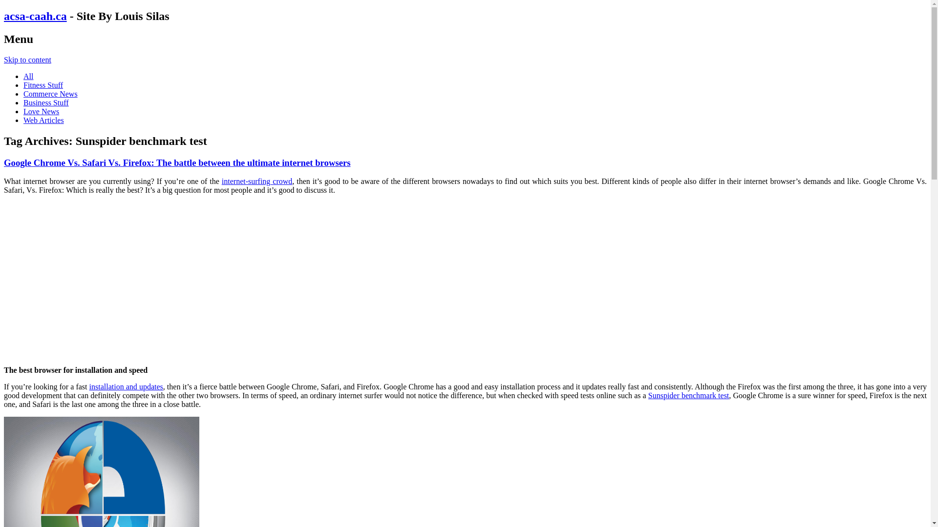  I want to click on Skip to content, so click(27, 60).